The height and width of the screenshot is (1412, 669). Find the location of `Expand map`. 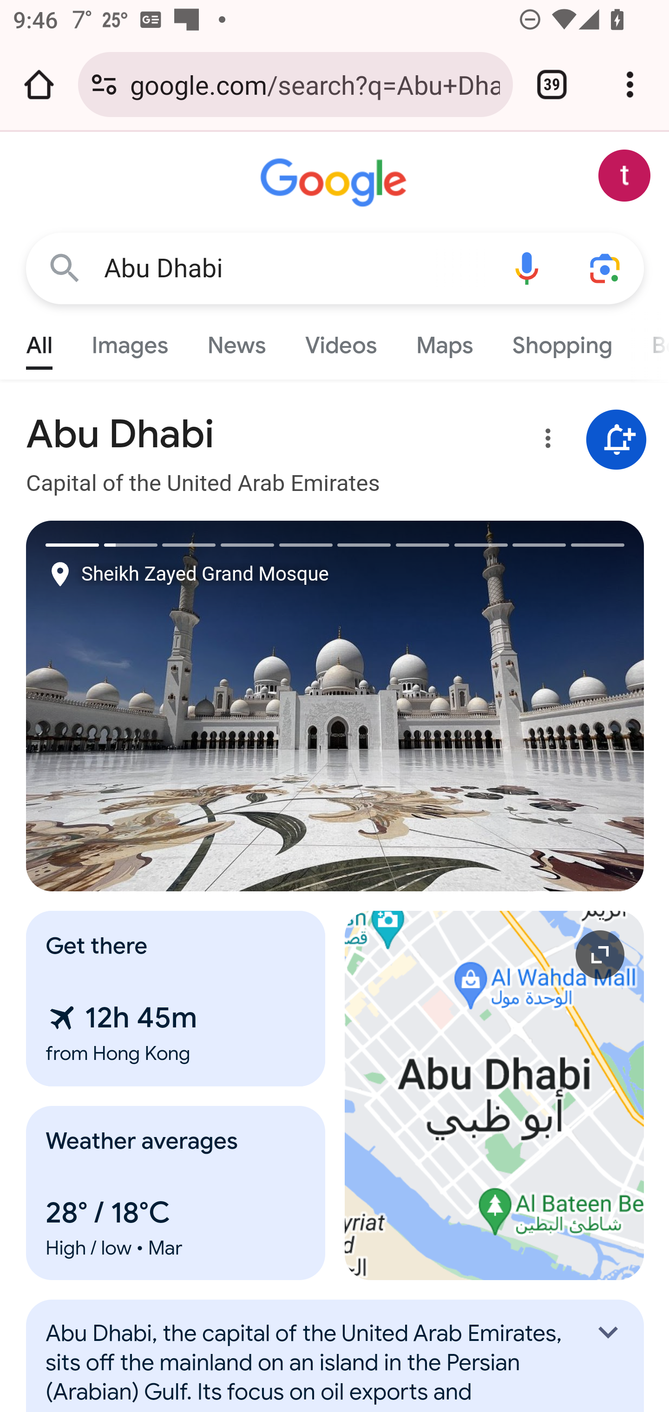

Expand map is located at coordinates (495, 1095).